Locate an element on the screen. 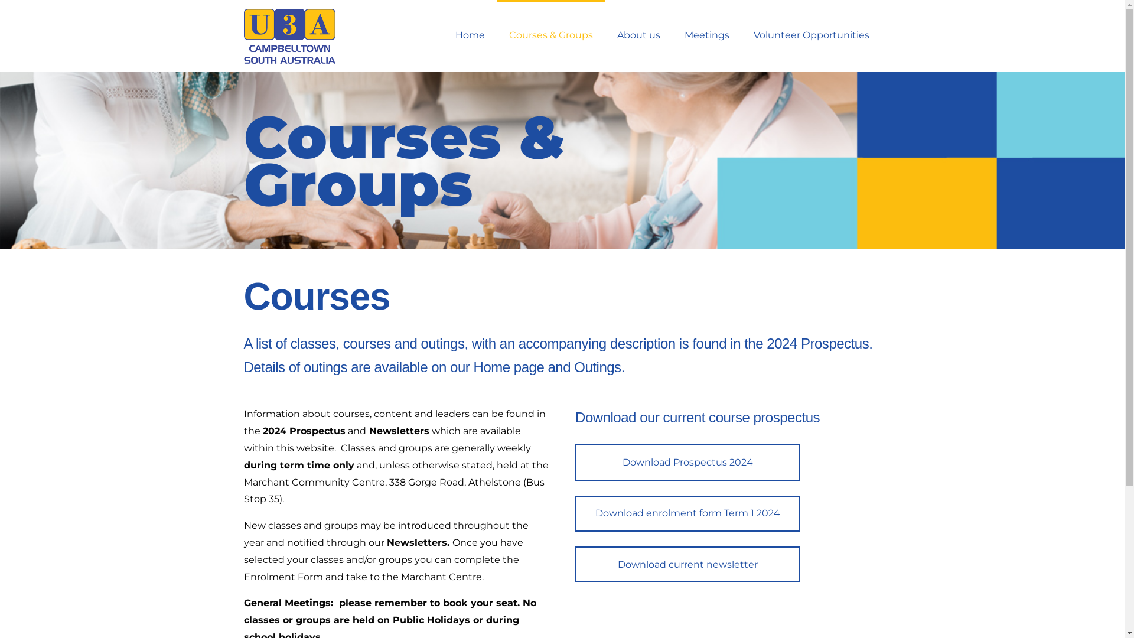 This screenshot has height=638, width=1134. Download Prospectus 2024 is located at coordinates (687, 462).